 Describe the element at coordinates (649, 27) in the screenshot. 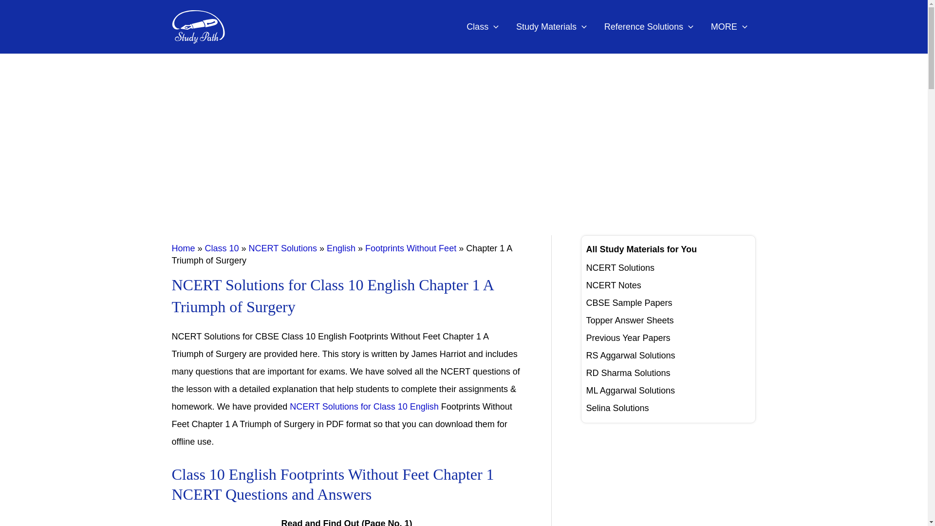

I see `Reference Solutions` at that location.